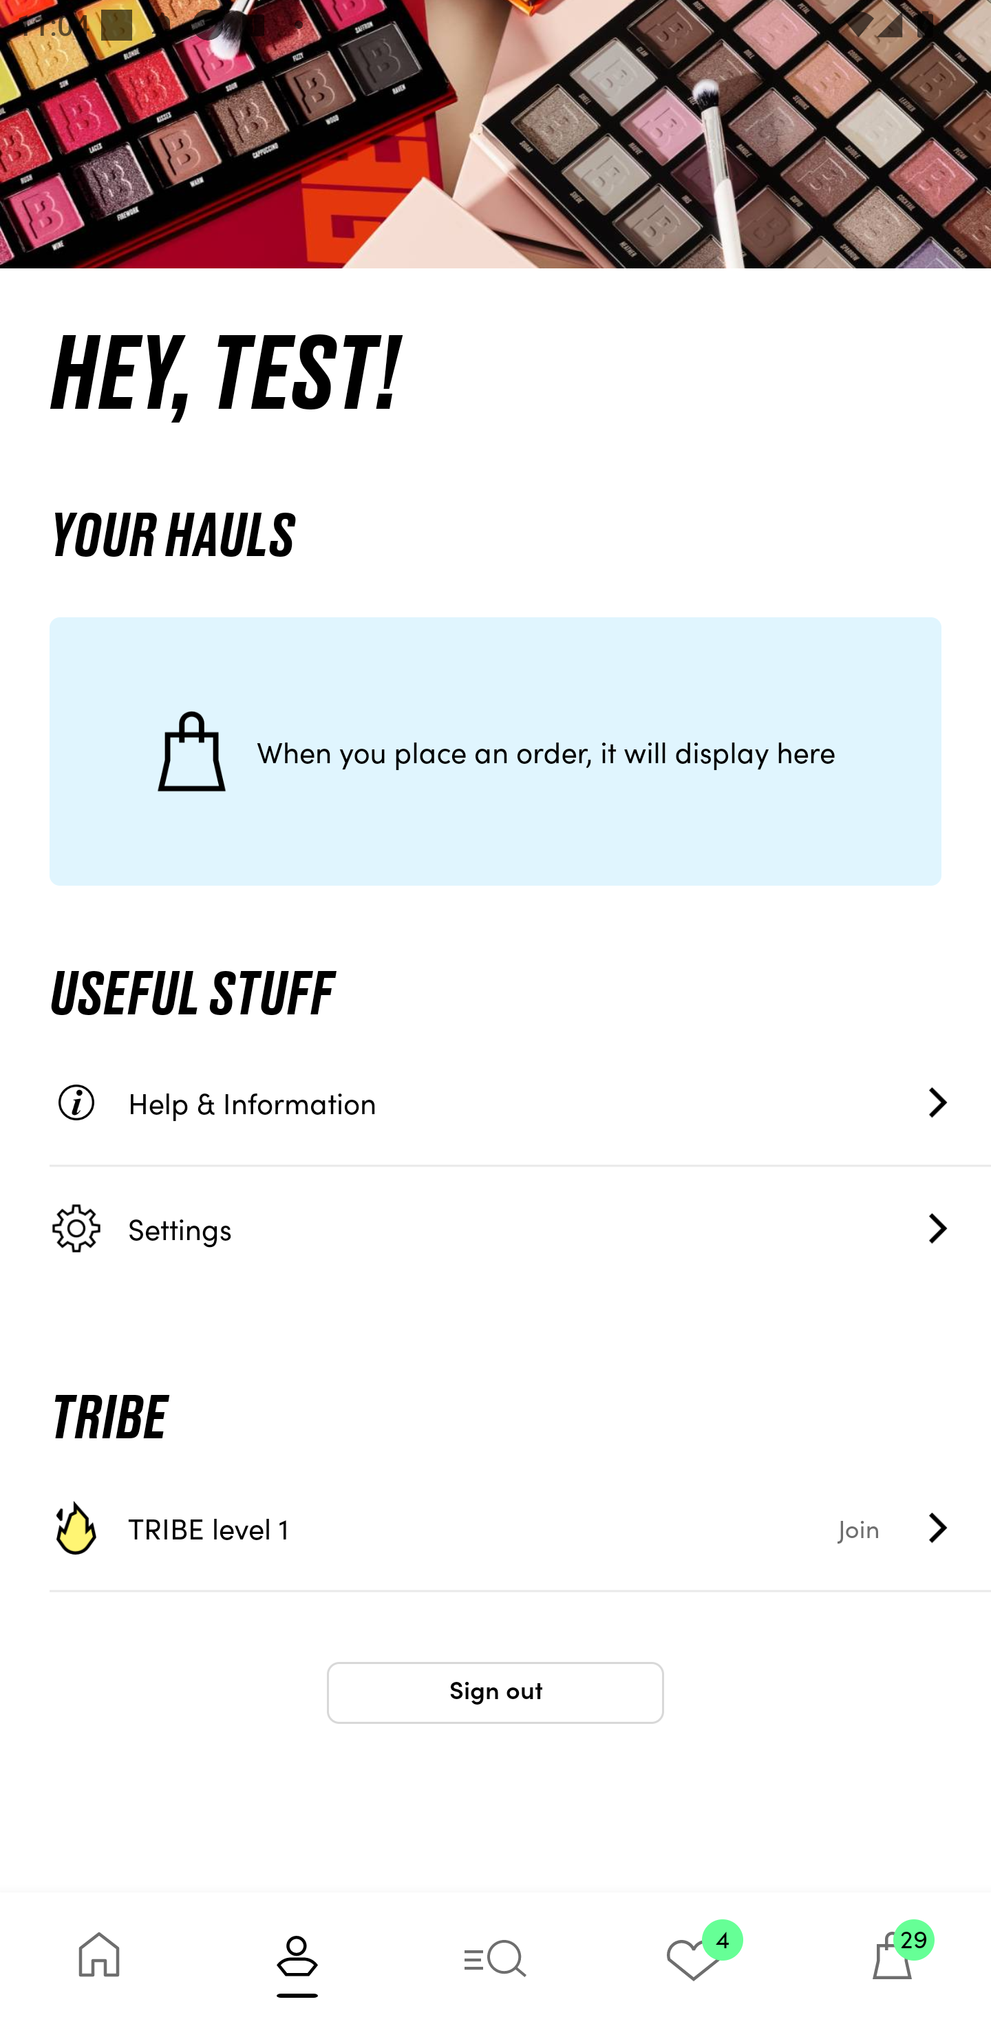 The width and height of the screenshot is (991, 2037). Describe the element at coordinates (694, 1964) in the screenshot. I see `4` at that location.